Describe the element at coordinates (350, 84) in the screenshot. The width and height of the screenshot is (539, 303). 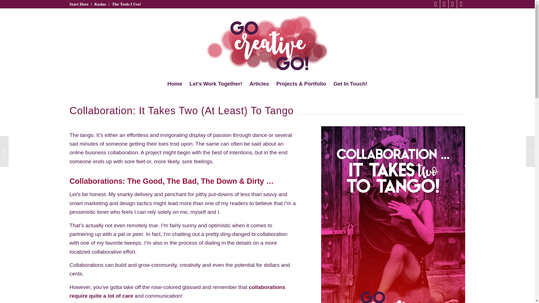
I see `Get In Touch!` at that location.